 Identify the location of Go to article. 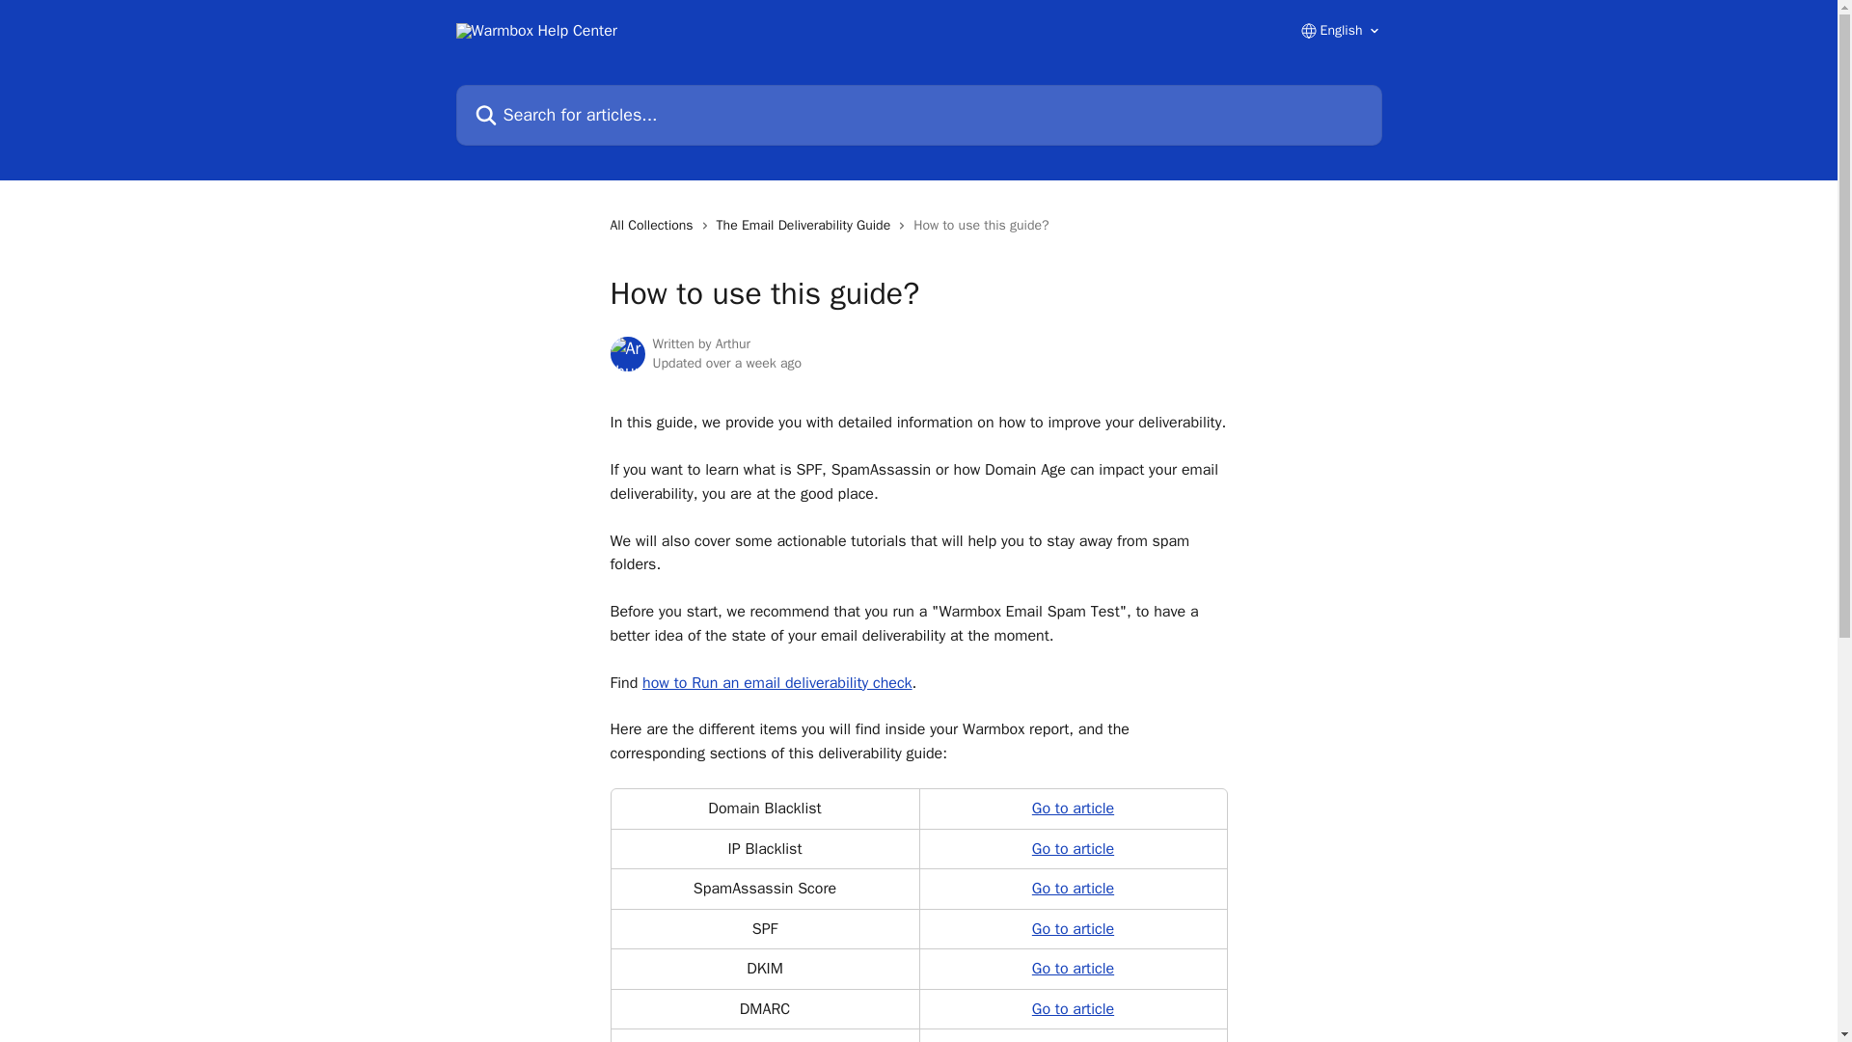
(1073, 888).